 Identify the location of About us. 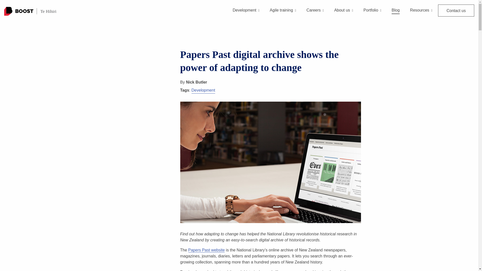
(343, 14).